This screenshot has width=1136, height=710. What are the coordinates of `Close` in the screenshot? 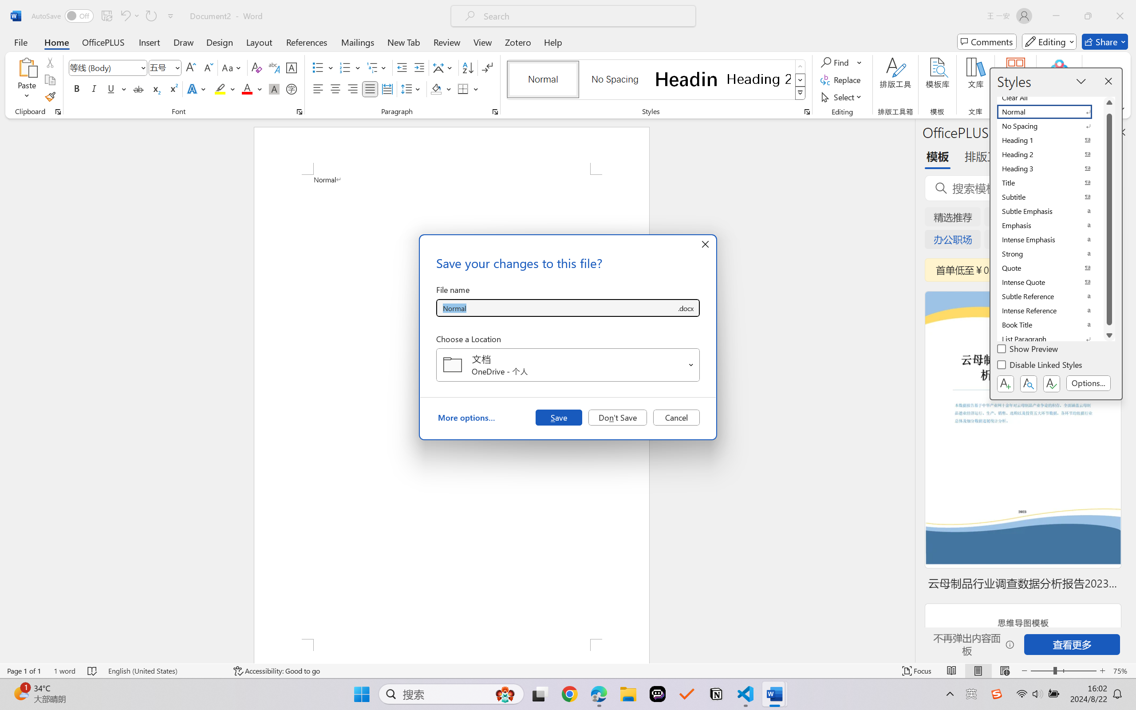 It's located at (1120, 16).